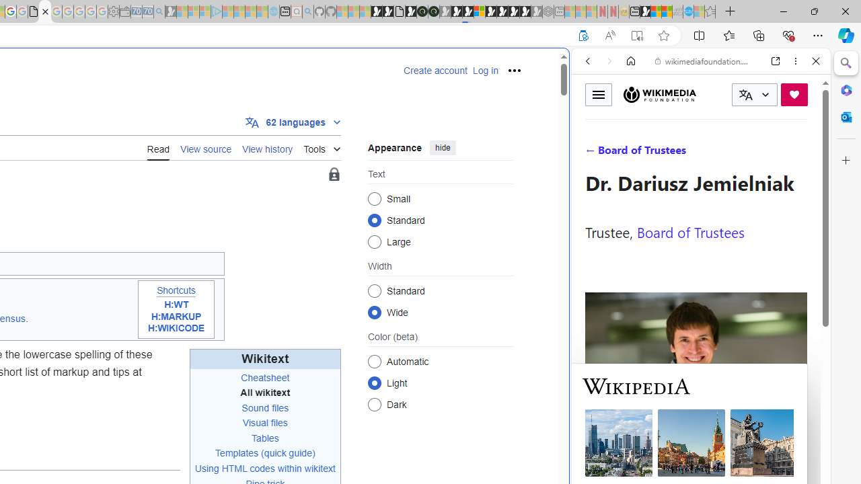  What do you see at coordinates (206, 148) in the screenshot?
I see `View source` at bounding box center [206, 148].